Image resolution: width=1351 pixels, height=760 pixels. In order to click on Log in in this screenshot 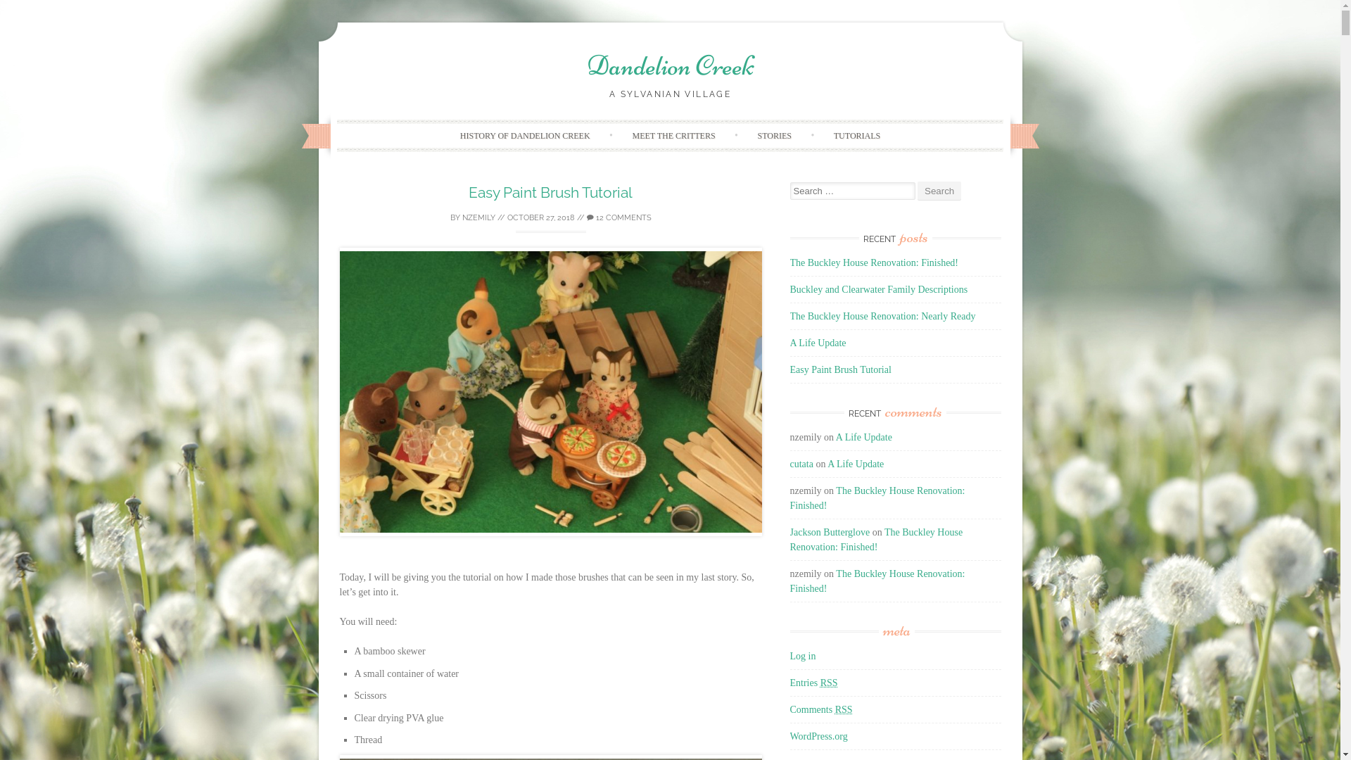, I will do `click(802, 656)`.